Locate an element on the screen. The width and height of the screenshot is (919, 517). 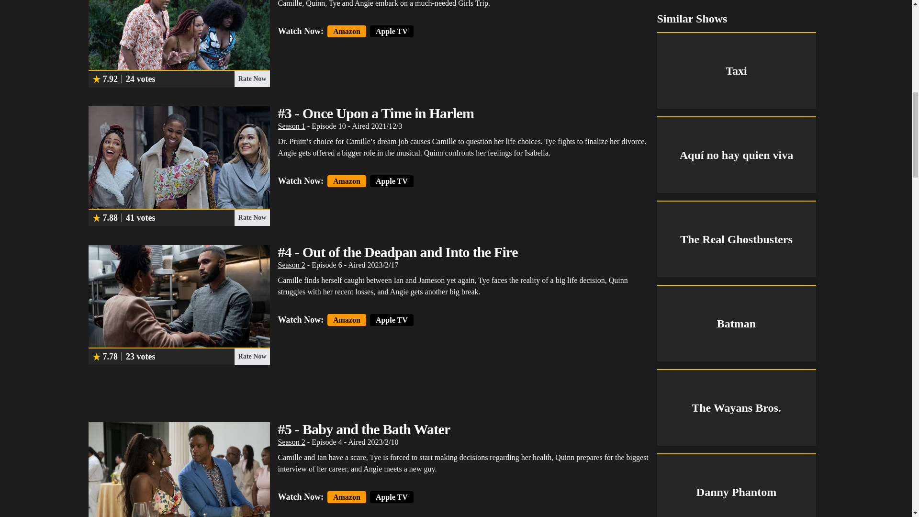
Apple TV is located at coordinates (392, 320).